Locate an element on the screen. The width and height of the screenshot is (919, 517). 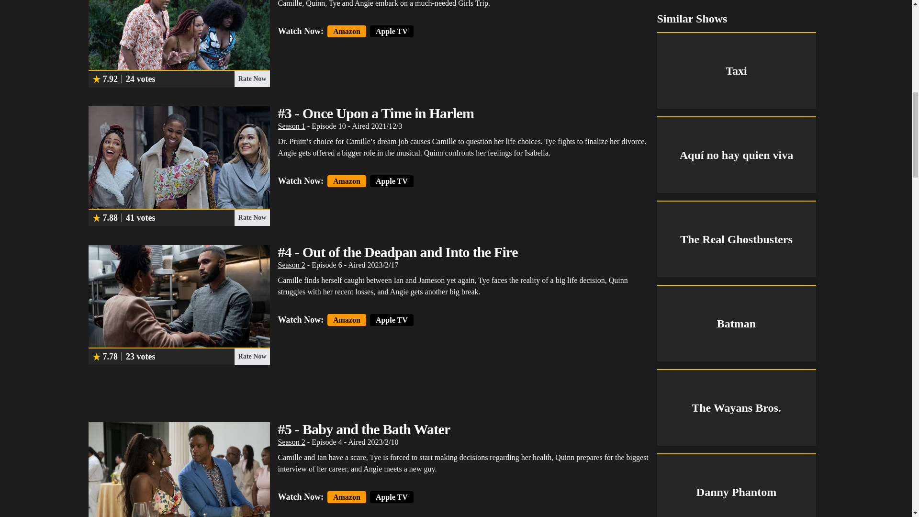
Apple TV is located at coordinates (392, 320).